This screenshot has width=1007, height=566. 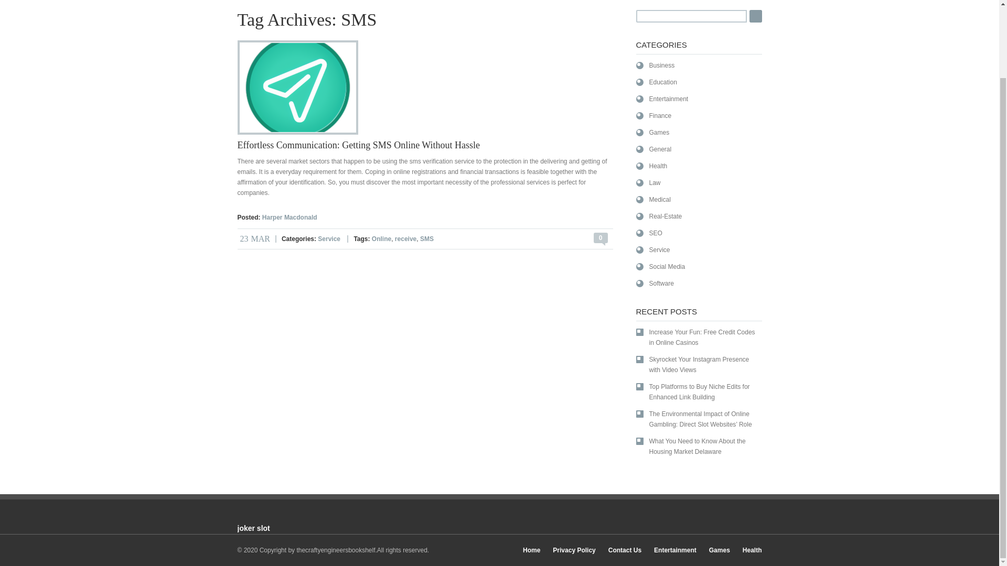 What do you see at coordinates (648, 182) in the screenshot?
I see `Law` at bounding box center [648, 182].